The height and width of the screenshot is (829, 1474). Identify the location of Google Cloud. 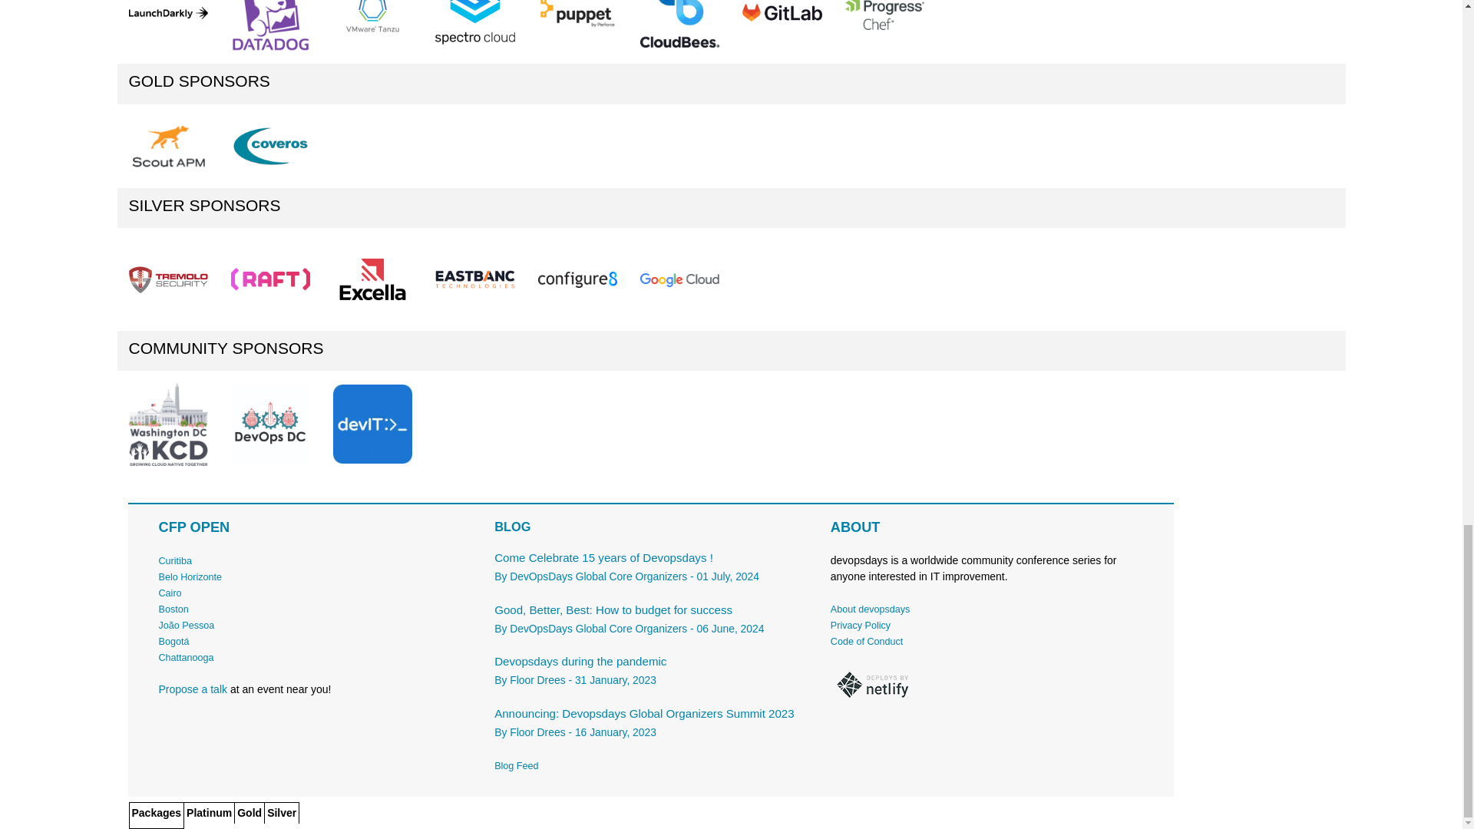
(679, 279).